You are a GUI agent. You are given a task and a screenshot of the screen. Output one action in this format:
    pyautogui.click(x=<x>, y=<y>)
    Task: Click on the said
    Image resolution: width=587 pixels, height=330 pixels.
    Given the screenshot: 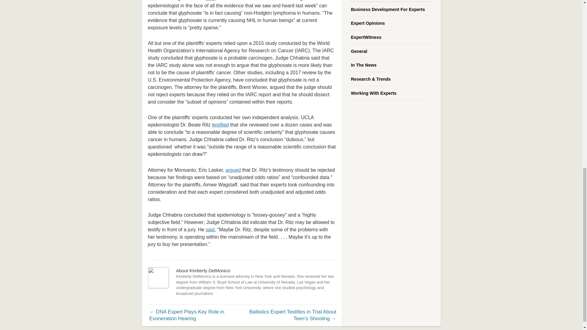 What is the action you would take?
    pyautogui.click(x=210, y=230)
    